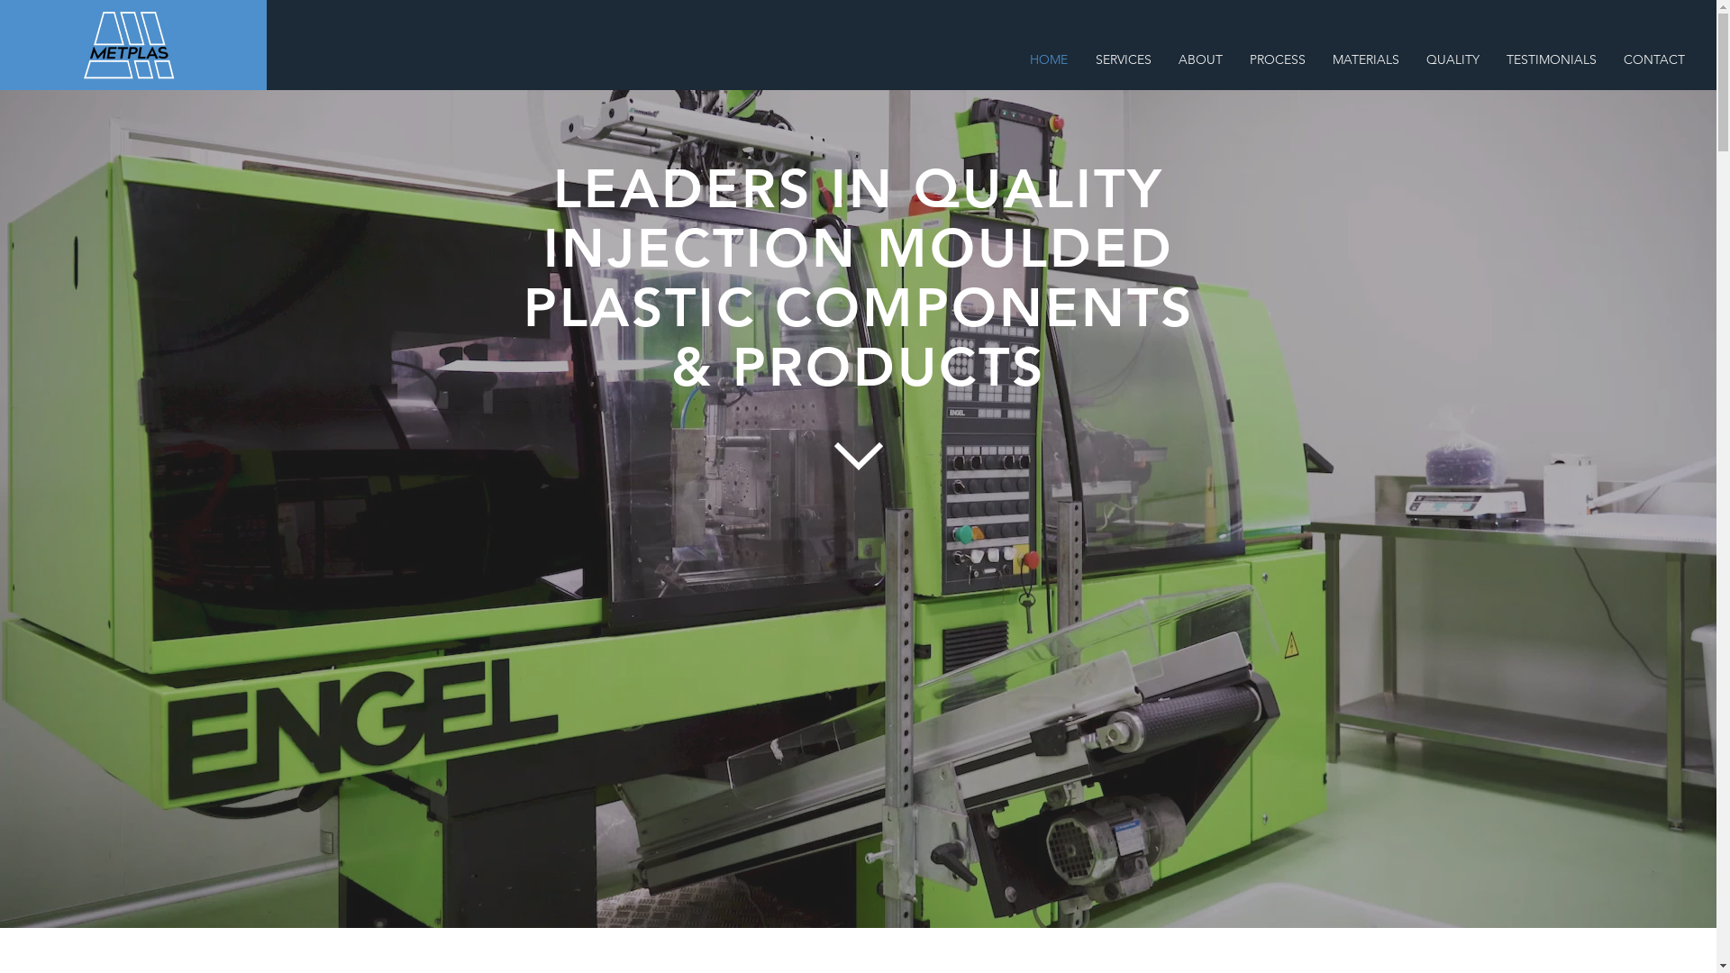 The image size is (1730, 973). What do you see at coordinates (1366, 59) in the screenshot?
I see `MATERIALS` at bounding box center [1366, 59].